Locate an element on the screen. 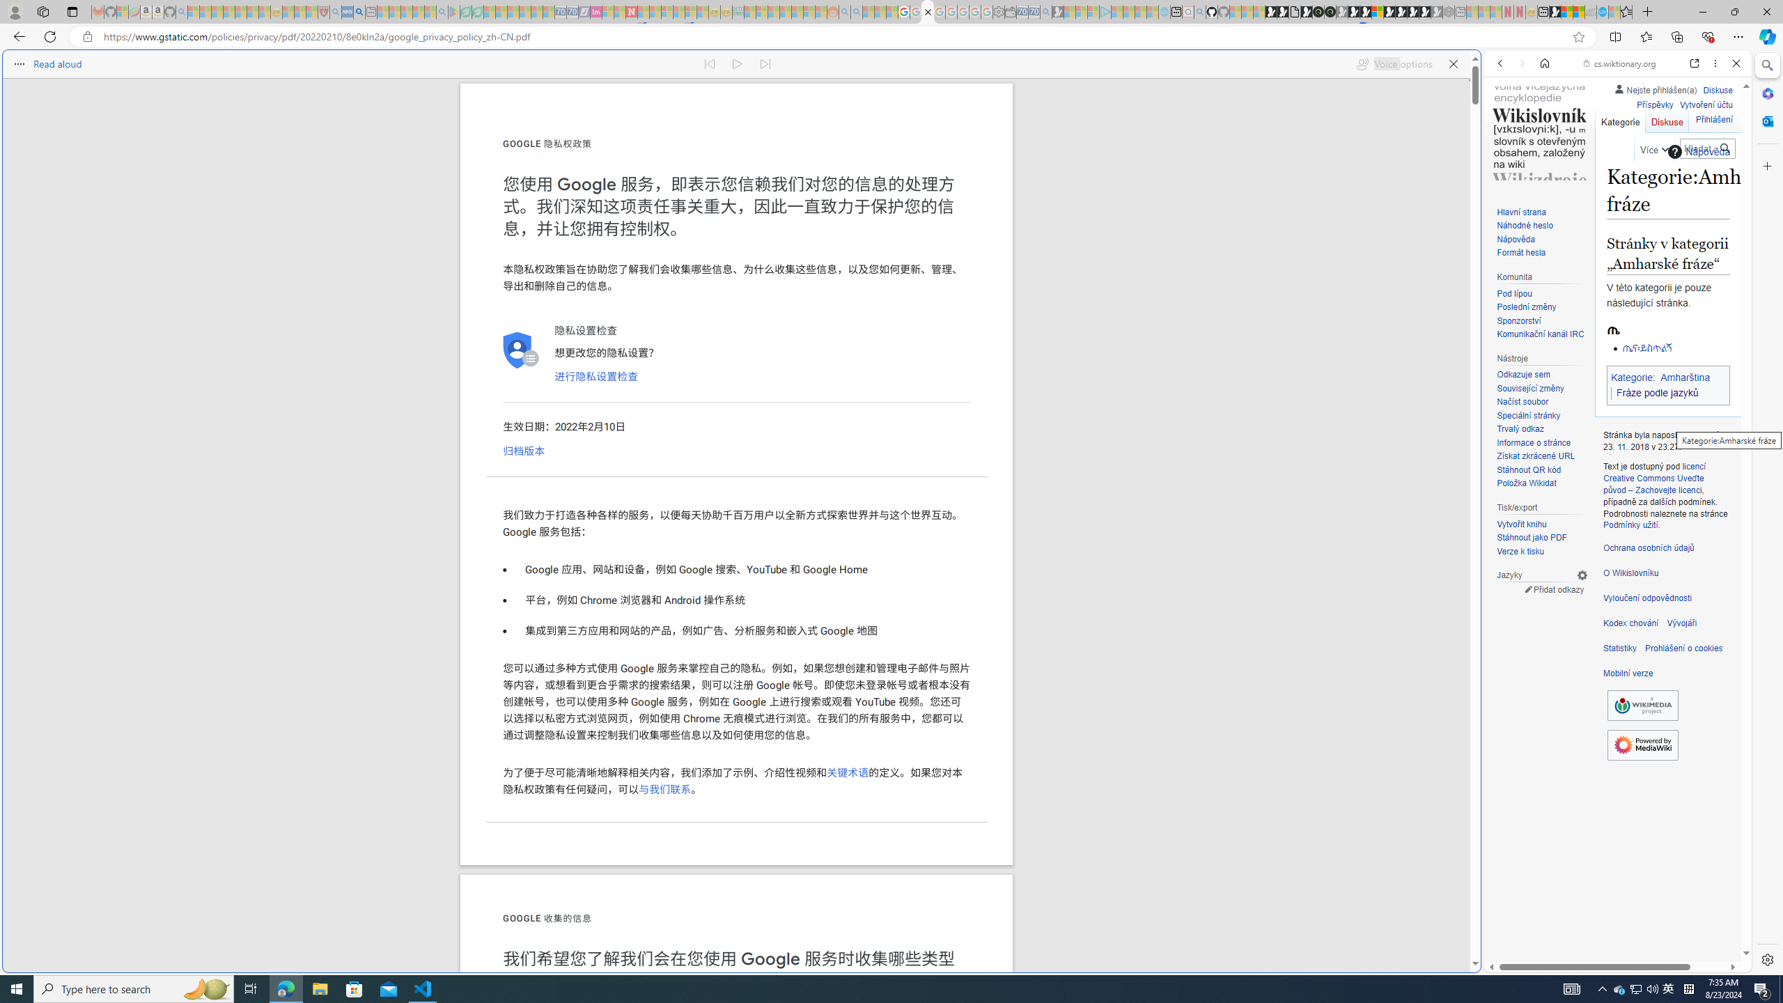  utah sues federal government - Search is located at coordinates (1130, 476).